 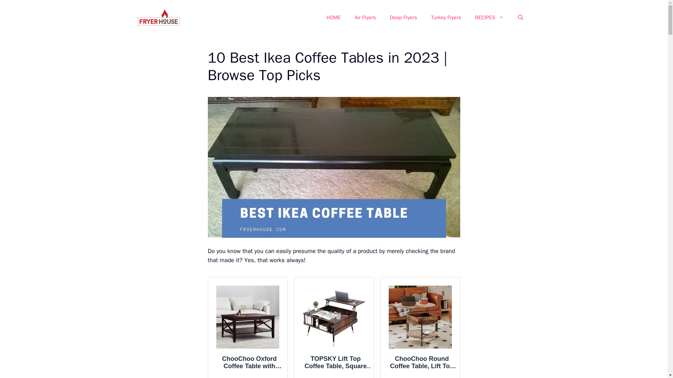 I want to click on Air Fryers, so click(x=365, y=17).